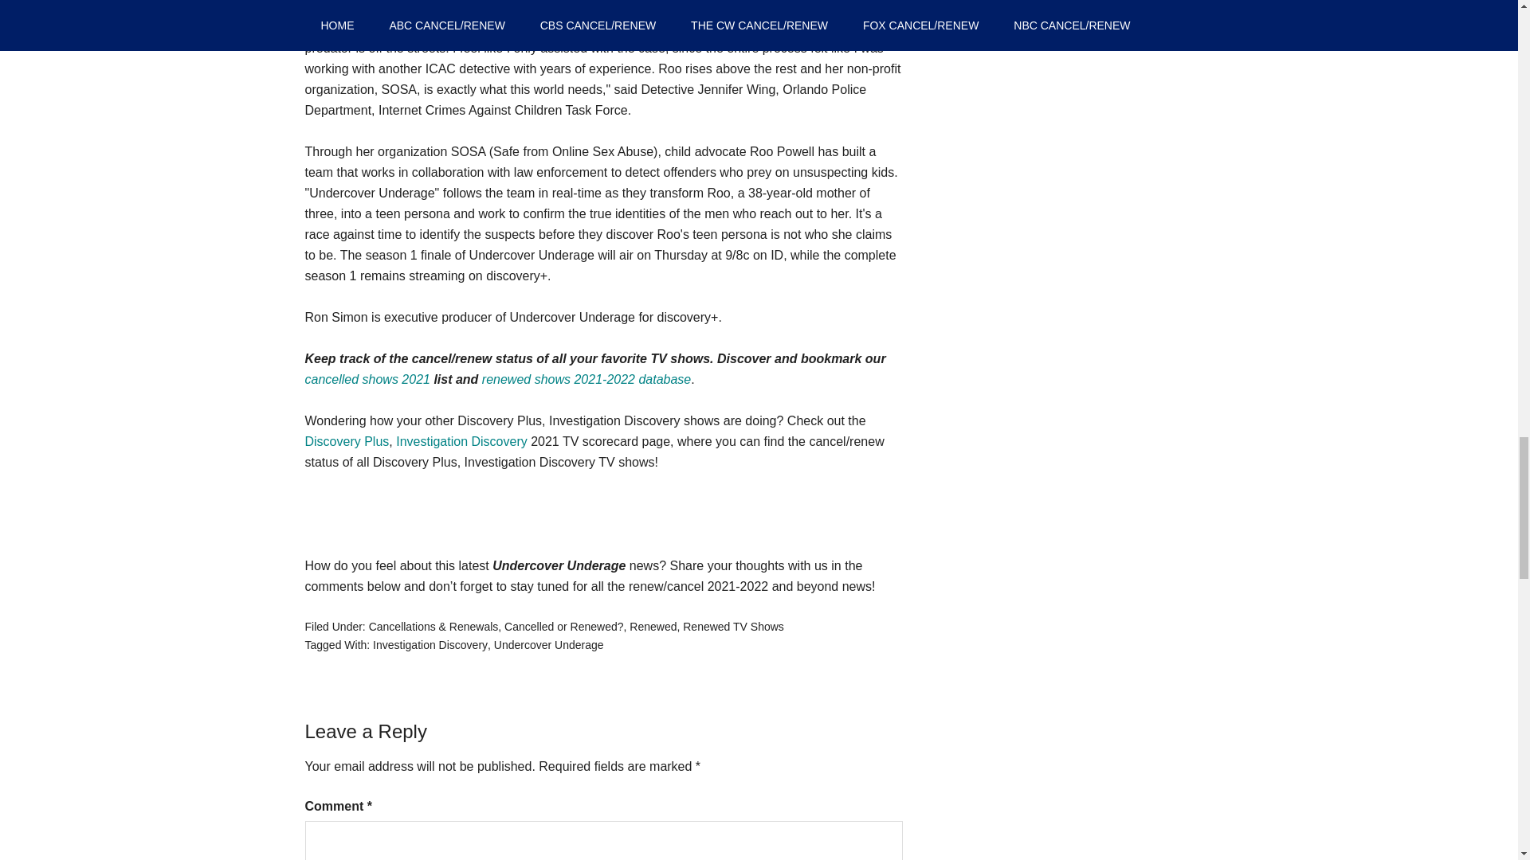 This screenshot has width=1530, height=860. I want to click on Investigation Discovery, so click(462, 441).